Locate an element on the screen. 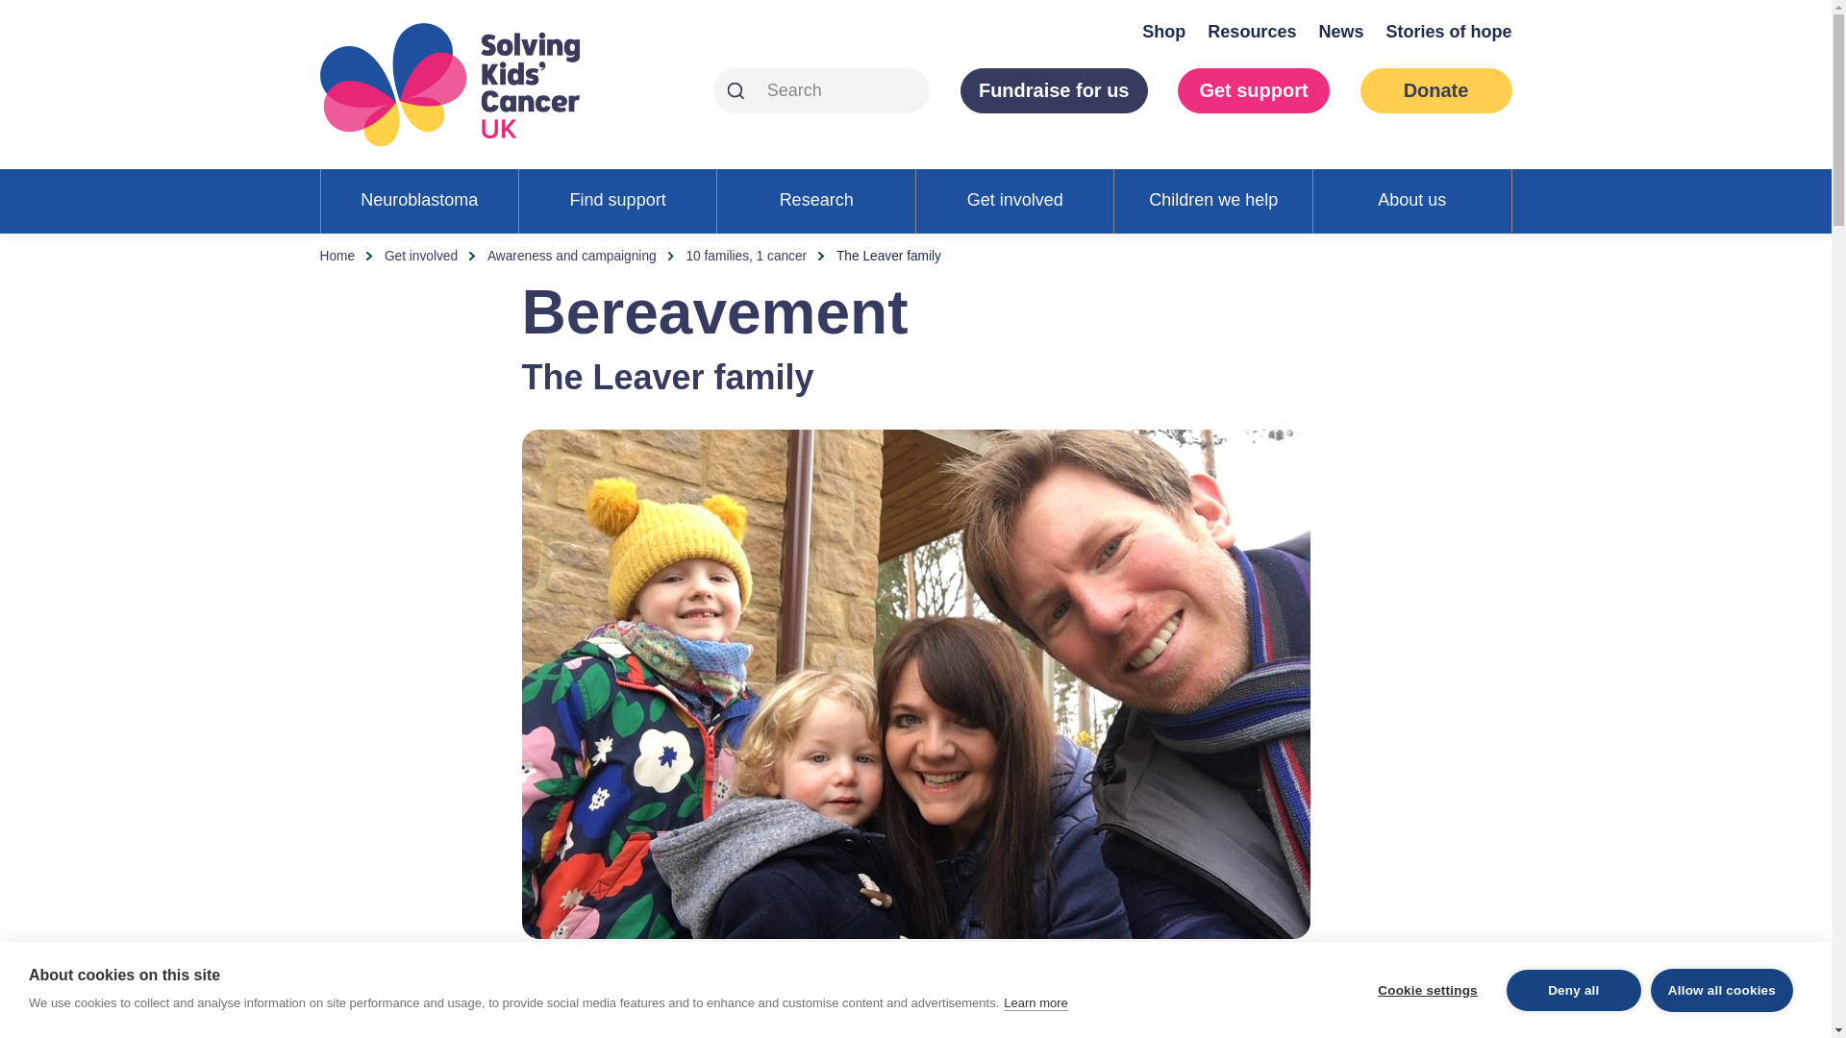 This screenshot has height=1038, width=1846. Stories of hope is located at coordinates (1448, 31).